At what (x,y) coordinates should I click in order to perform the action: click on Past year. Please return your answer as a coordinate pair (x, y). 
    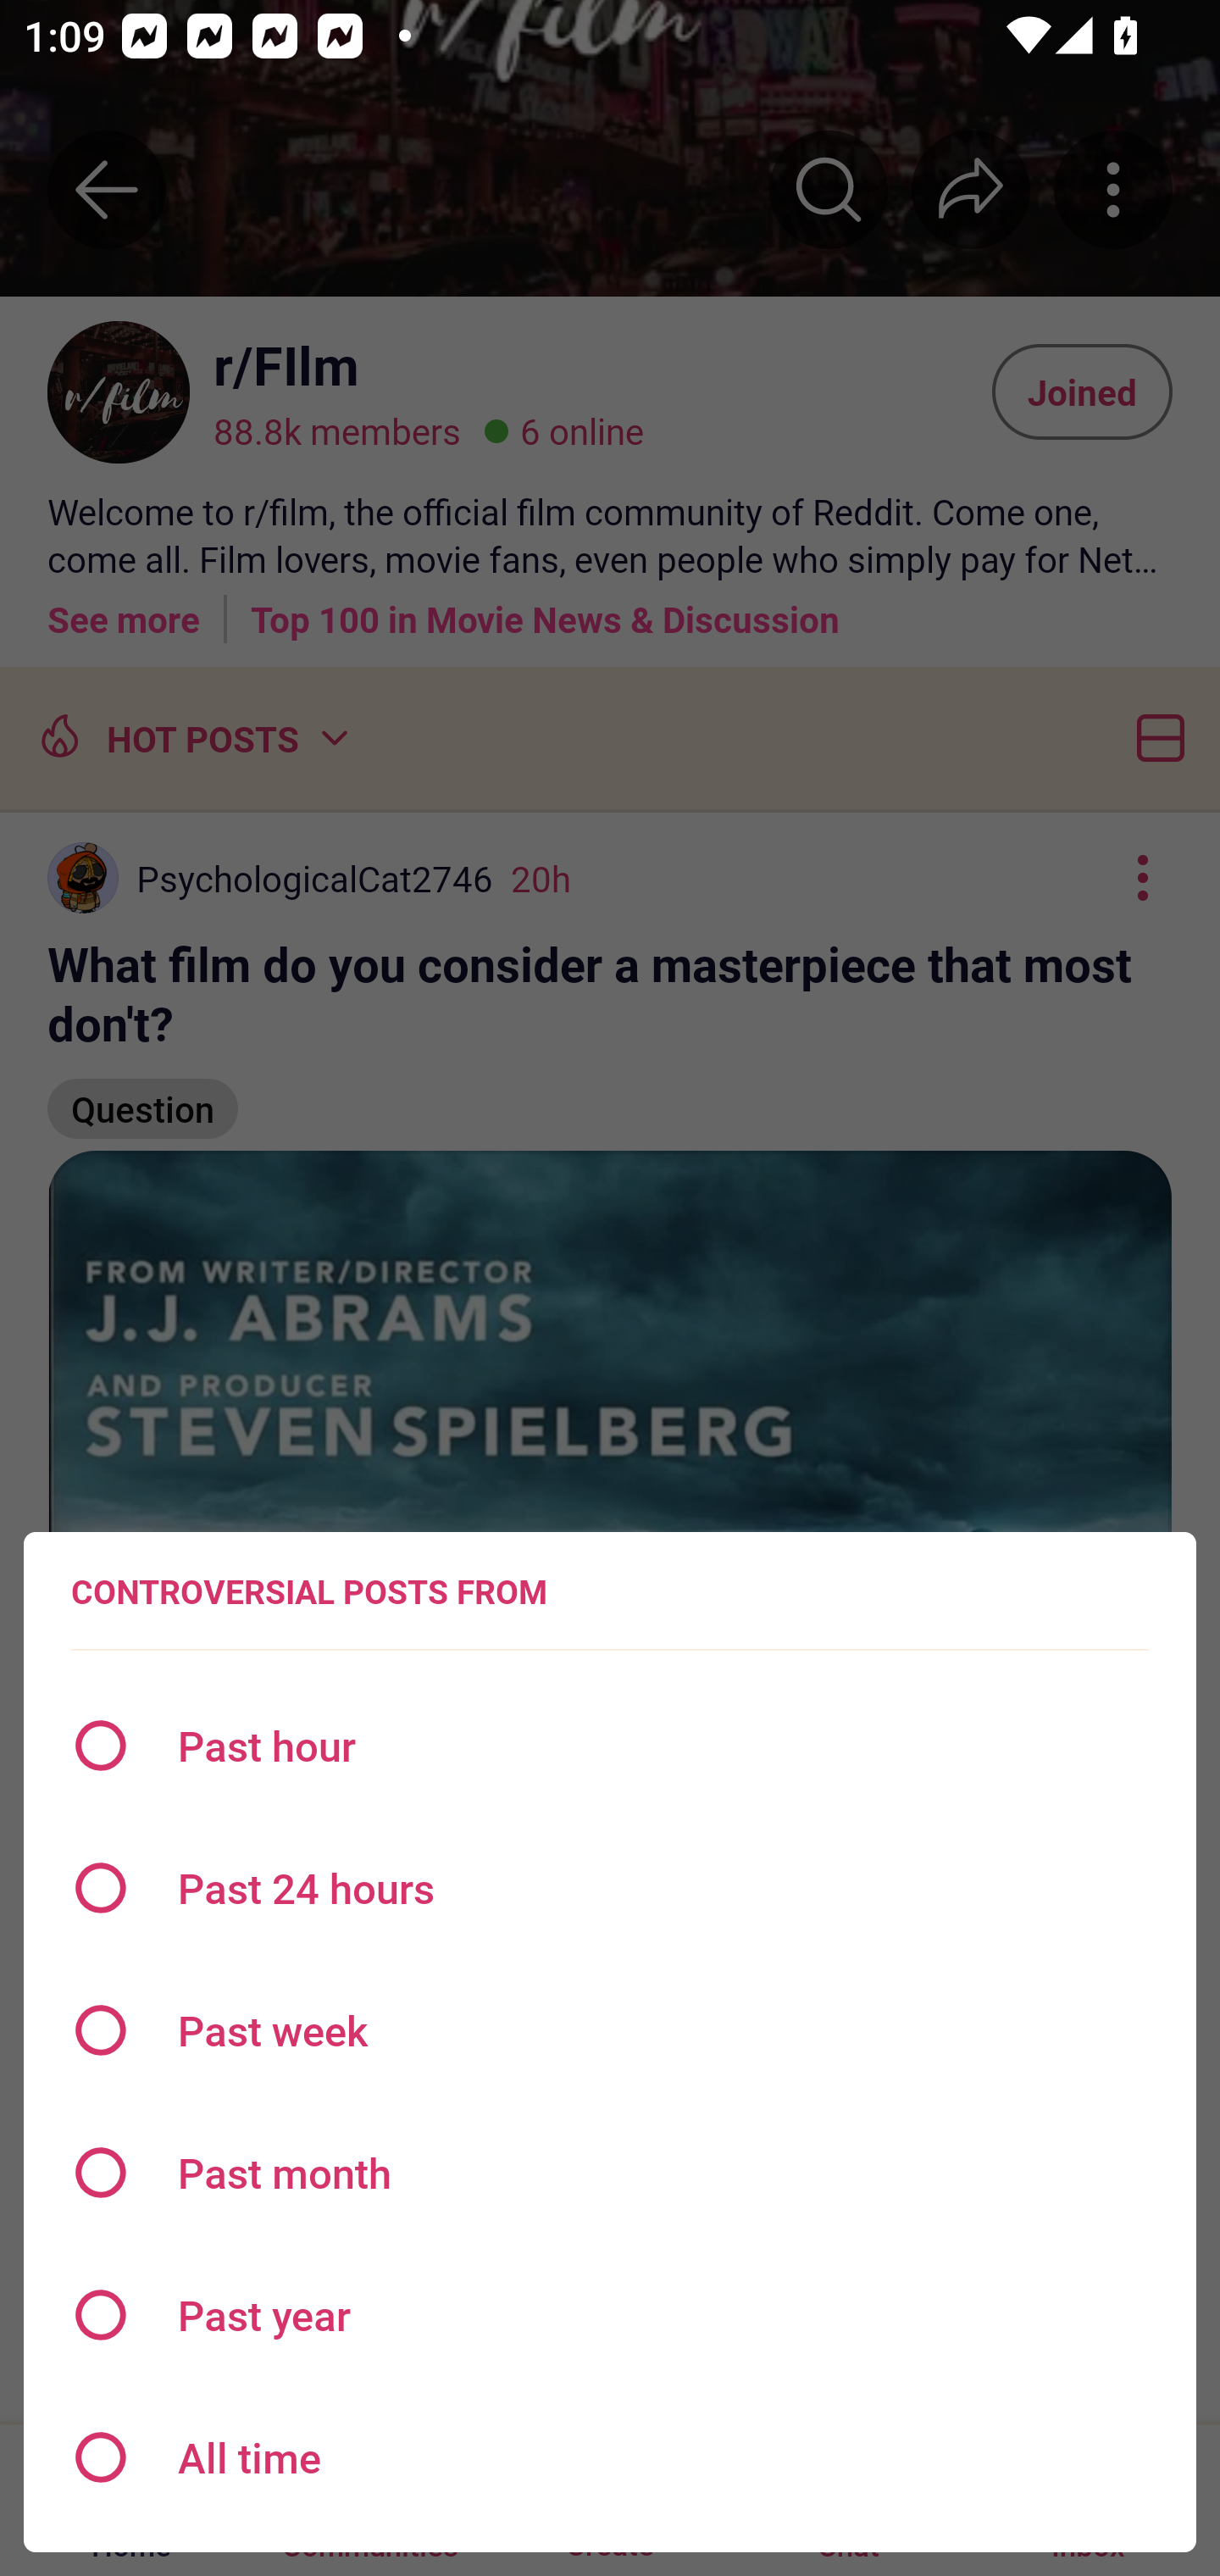
    Looking at the image, I should click on (610, 2314).